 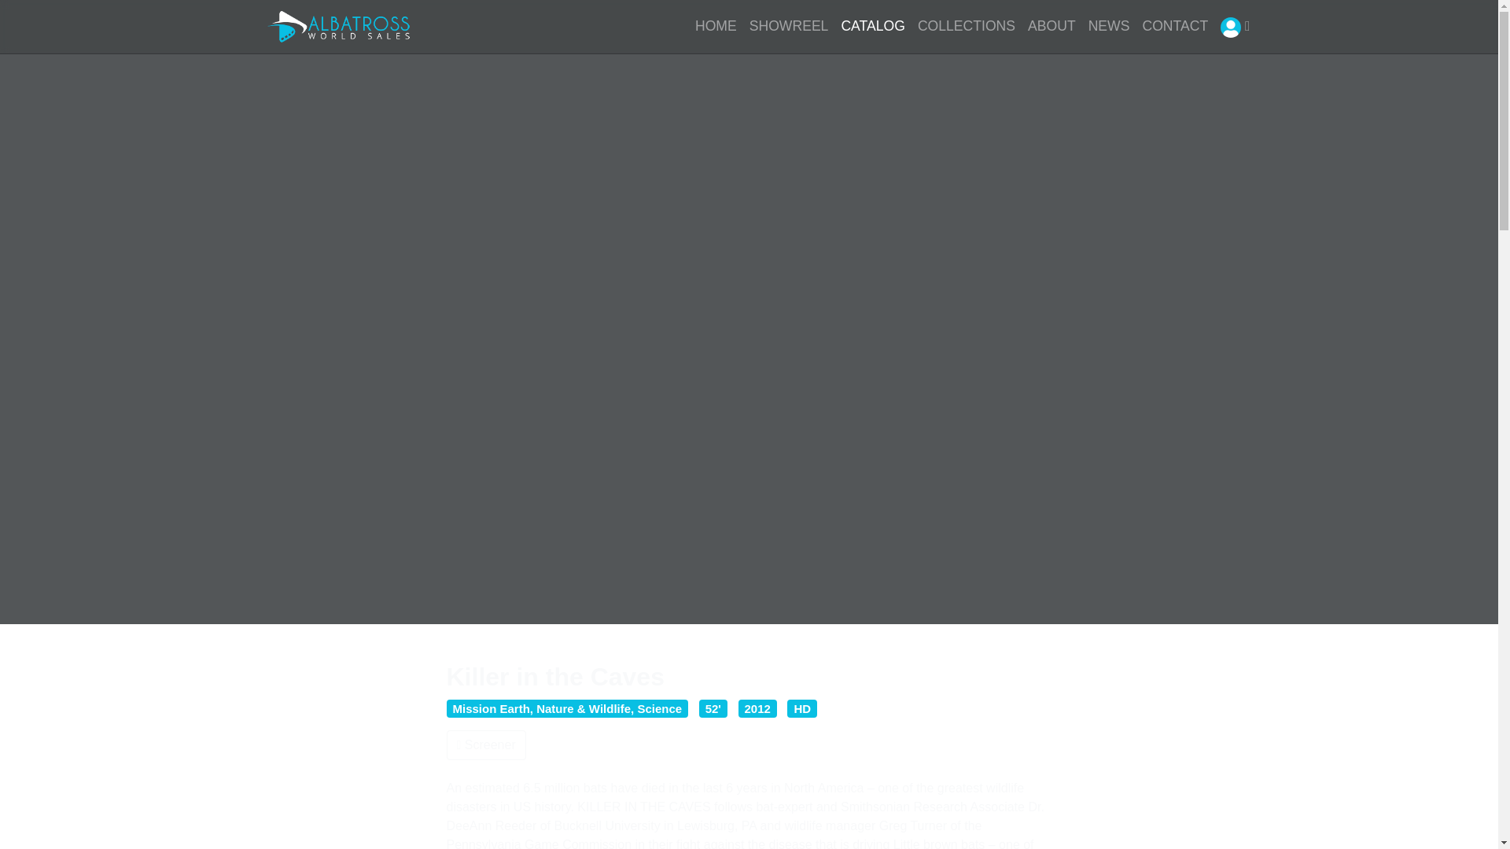 I want to click on NEWS, so click(x=1109, y=25).